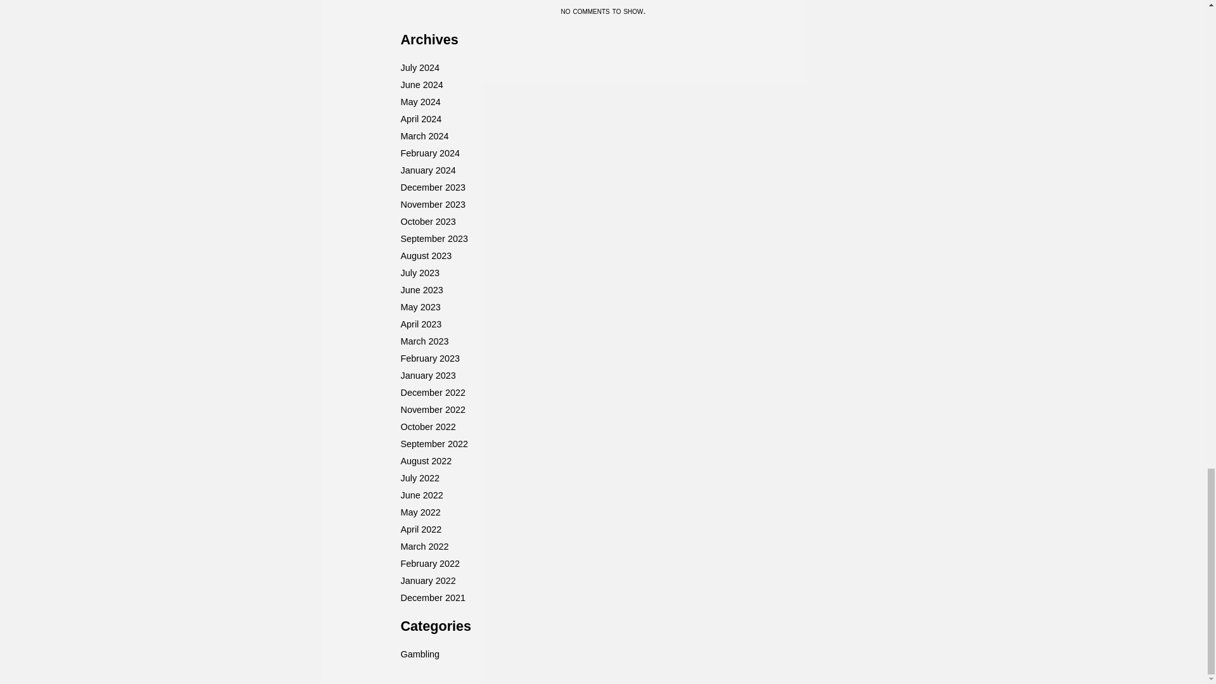 Image resolution: width=1216 pixels, height=684 pixels. Describe the element at coordinates (429, 358) in the screenshot. I see `February 2023` at that location.